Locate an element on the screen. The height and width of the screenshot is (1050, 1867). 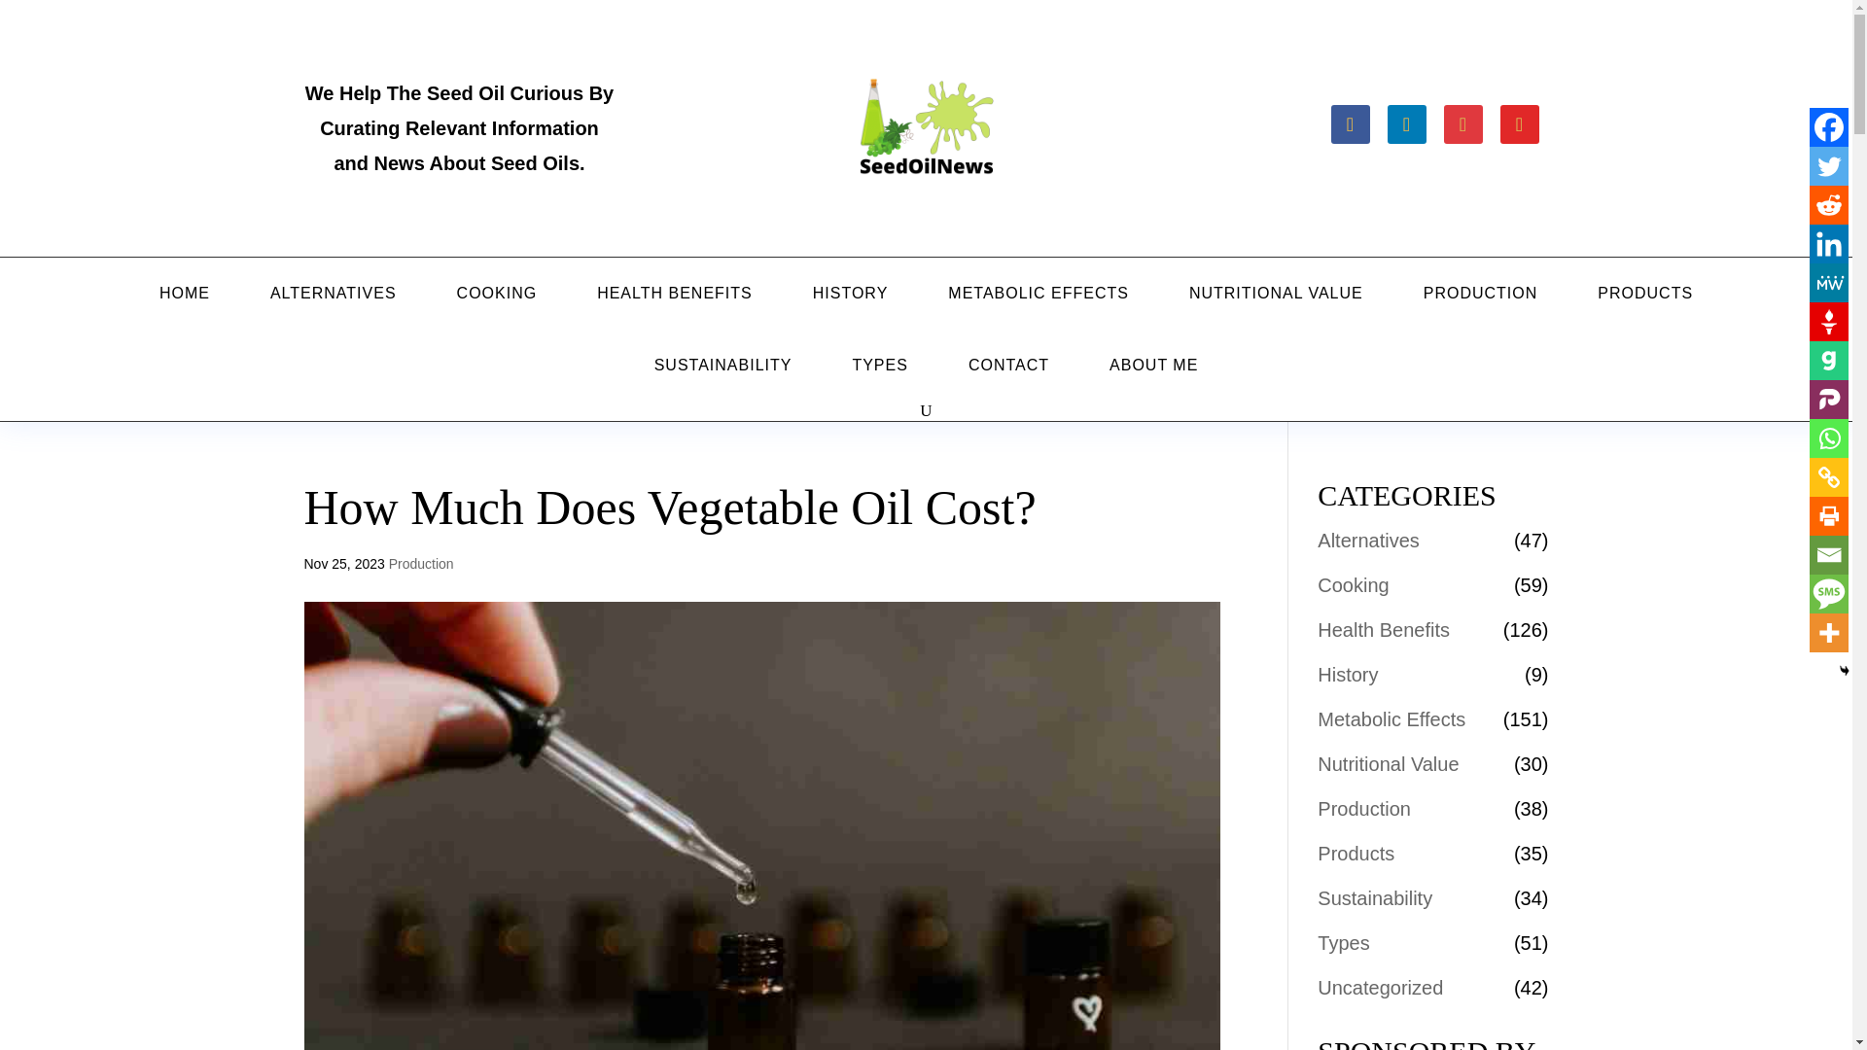
HISTORY is located at coordinates (850, 294).